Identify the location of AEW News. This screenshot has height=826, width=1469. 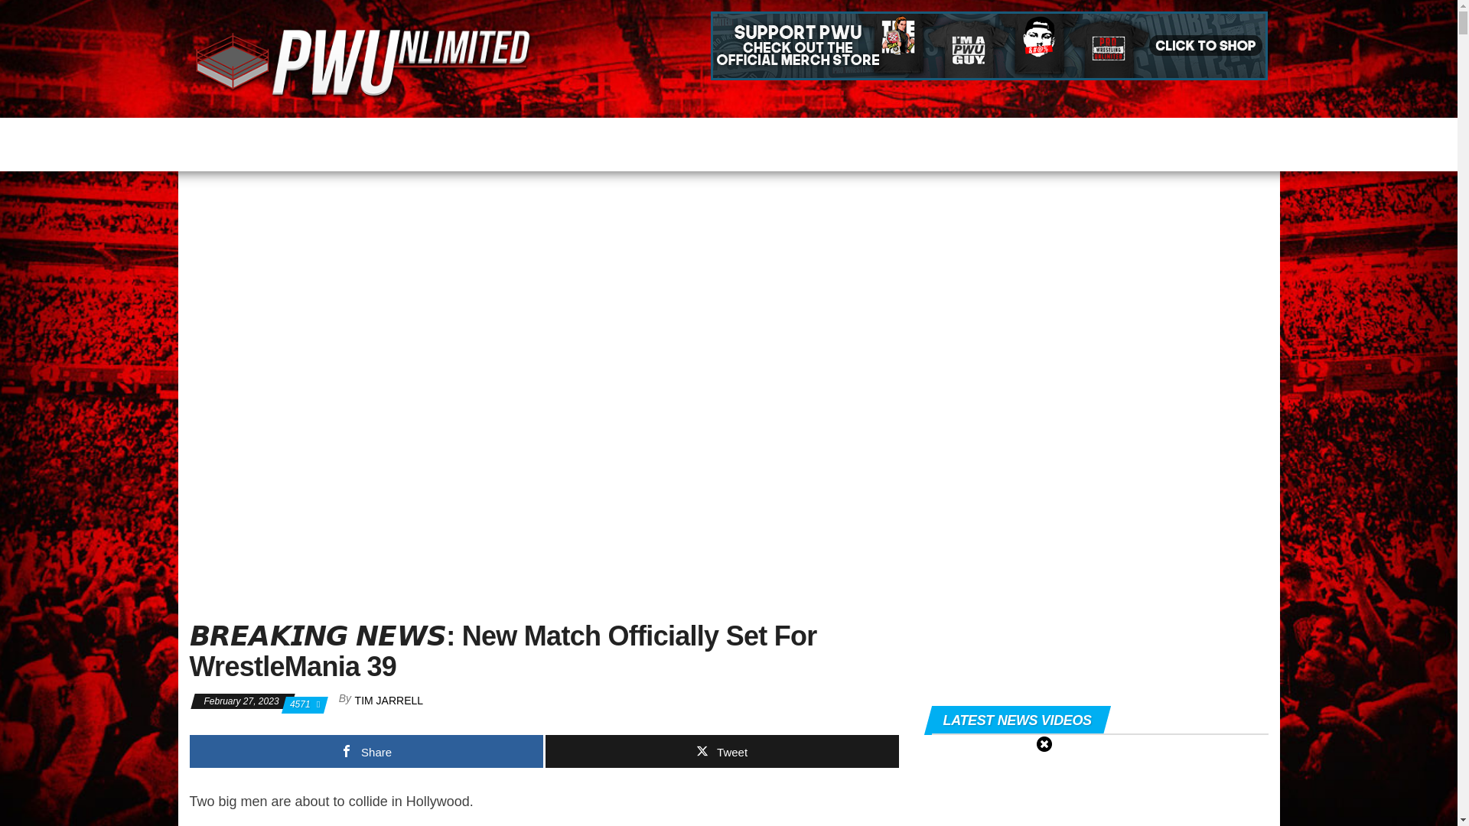
(432, 141).